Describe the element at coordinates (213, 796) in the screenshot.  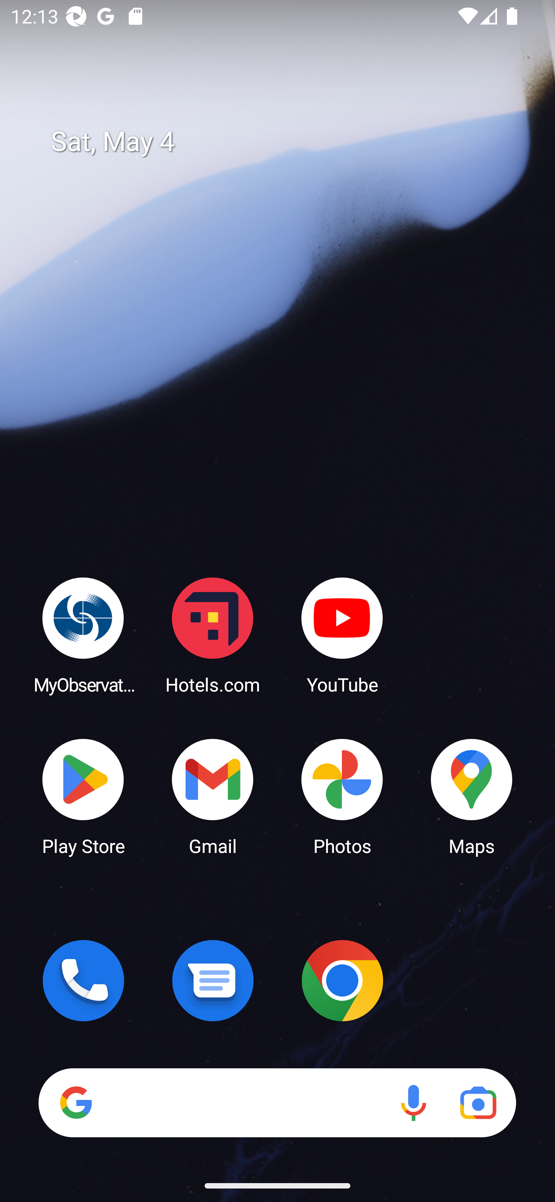
I see `Gmail` at that location.